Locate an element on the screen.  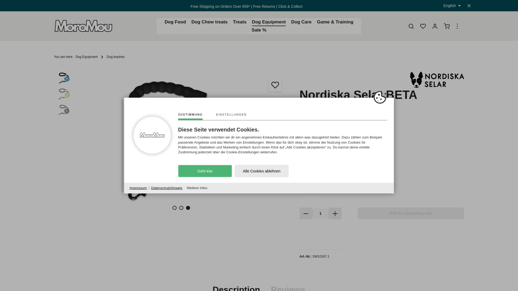
1 is located at coordinates (320, 213).